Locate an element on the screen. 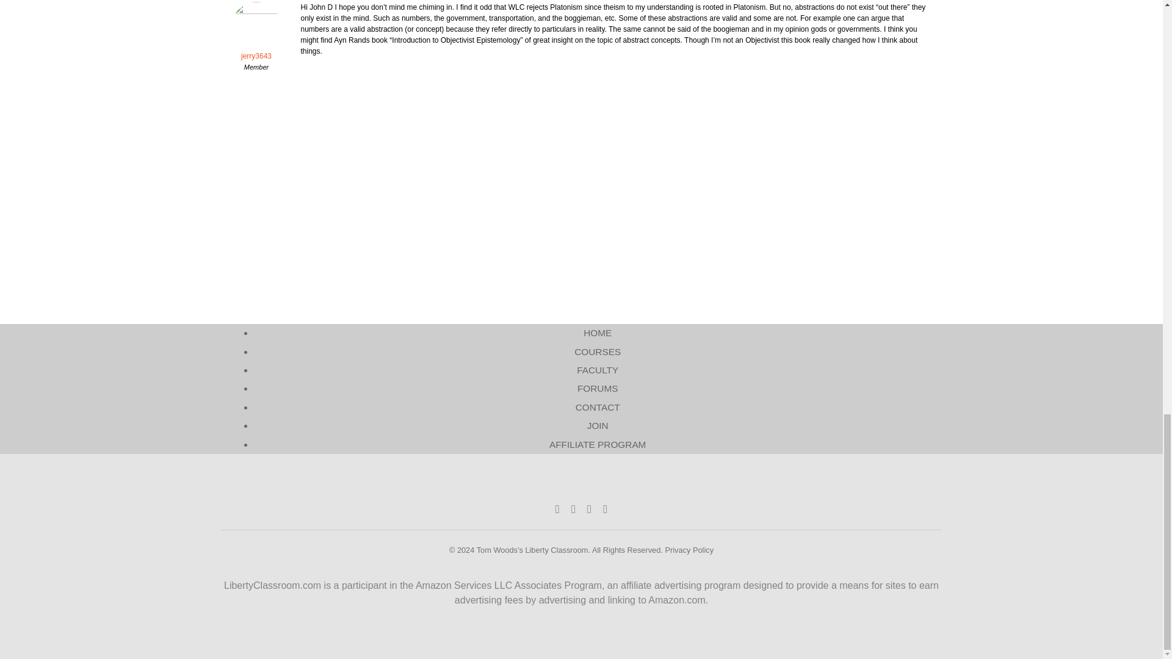  Youtube is located at coordinates (589, 509).